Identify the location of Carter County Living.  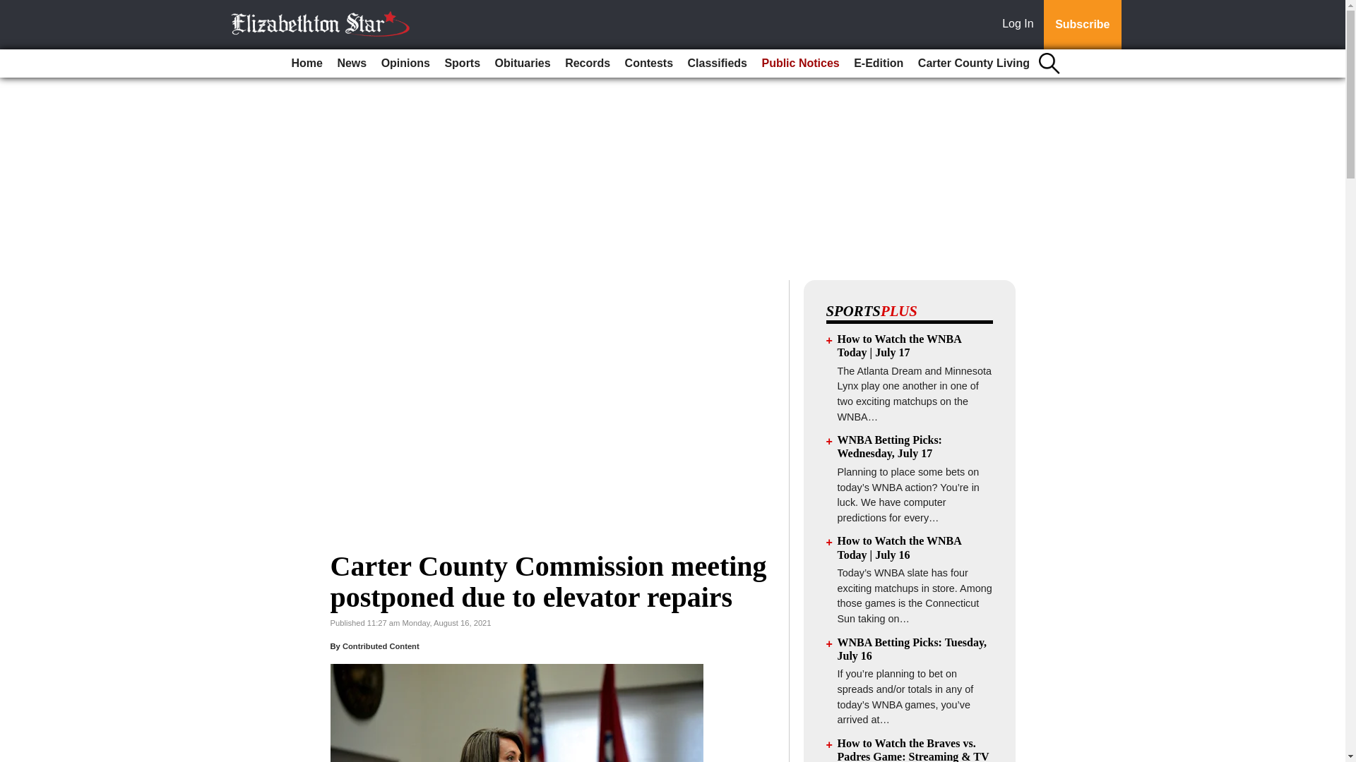
(974, 64).